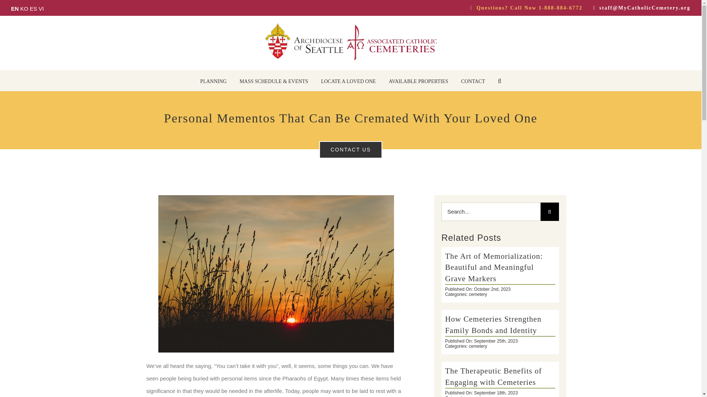 This screenshot has width=707, height=397. What do you see at coordinates (33, 9) in the screenshot?
I see `ES` at bounding box center [33, 9].